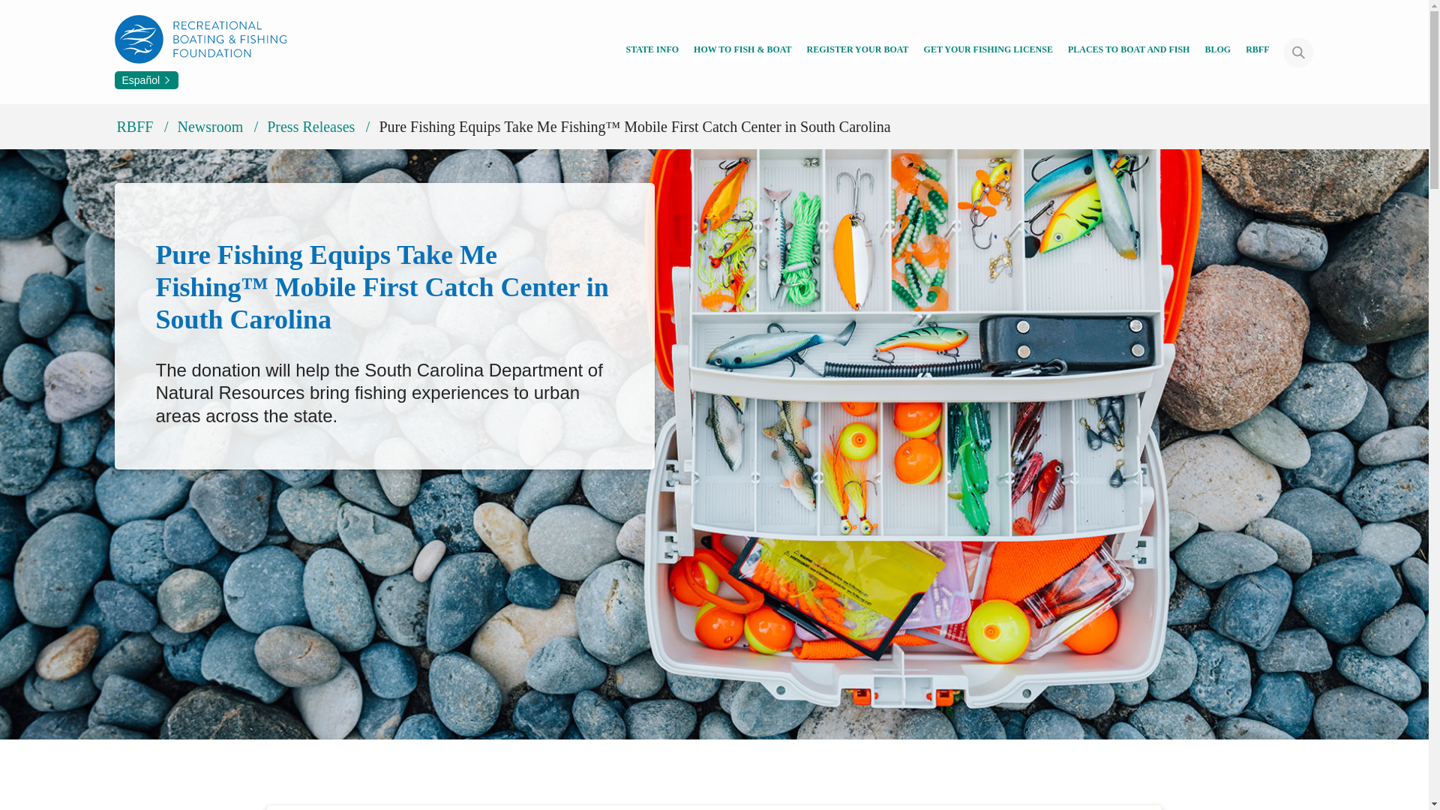  What do you see at coordinates (1129, 51) in the screenshot?
I see `Places To Boat And Fish` at bounding box center [1129, 51].